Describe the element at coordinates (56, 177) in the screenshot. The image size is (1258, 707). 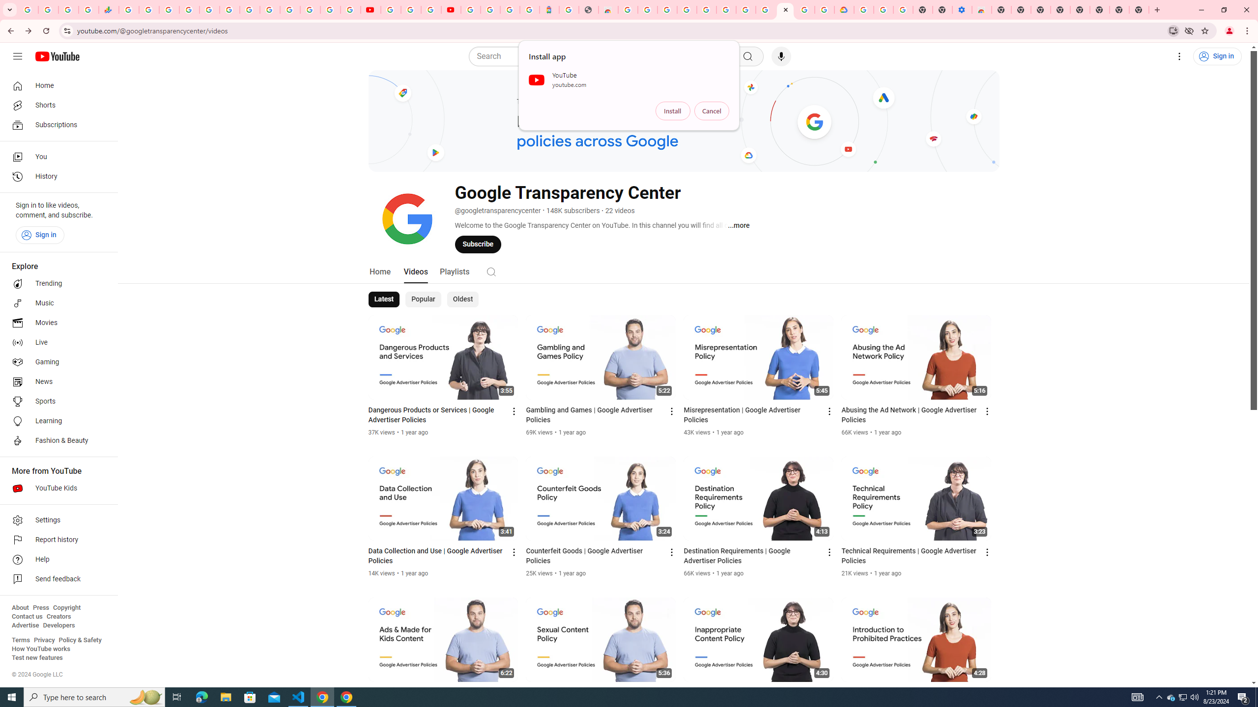
I see `History` at that location.